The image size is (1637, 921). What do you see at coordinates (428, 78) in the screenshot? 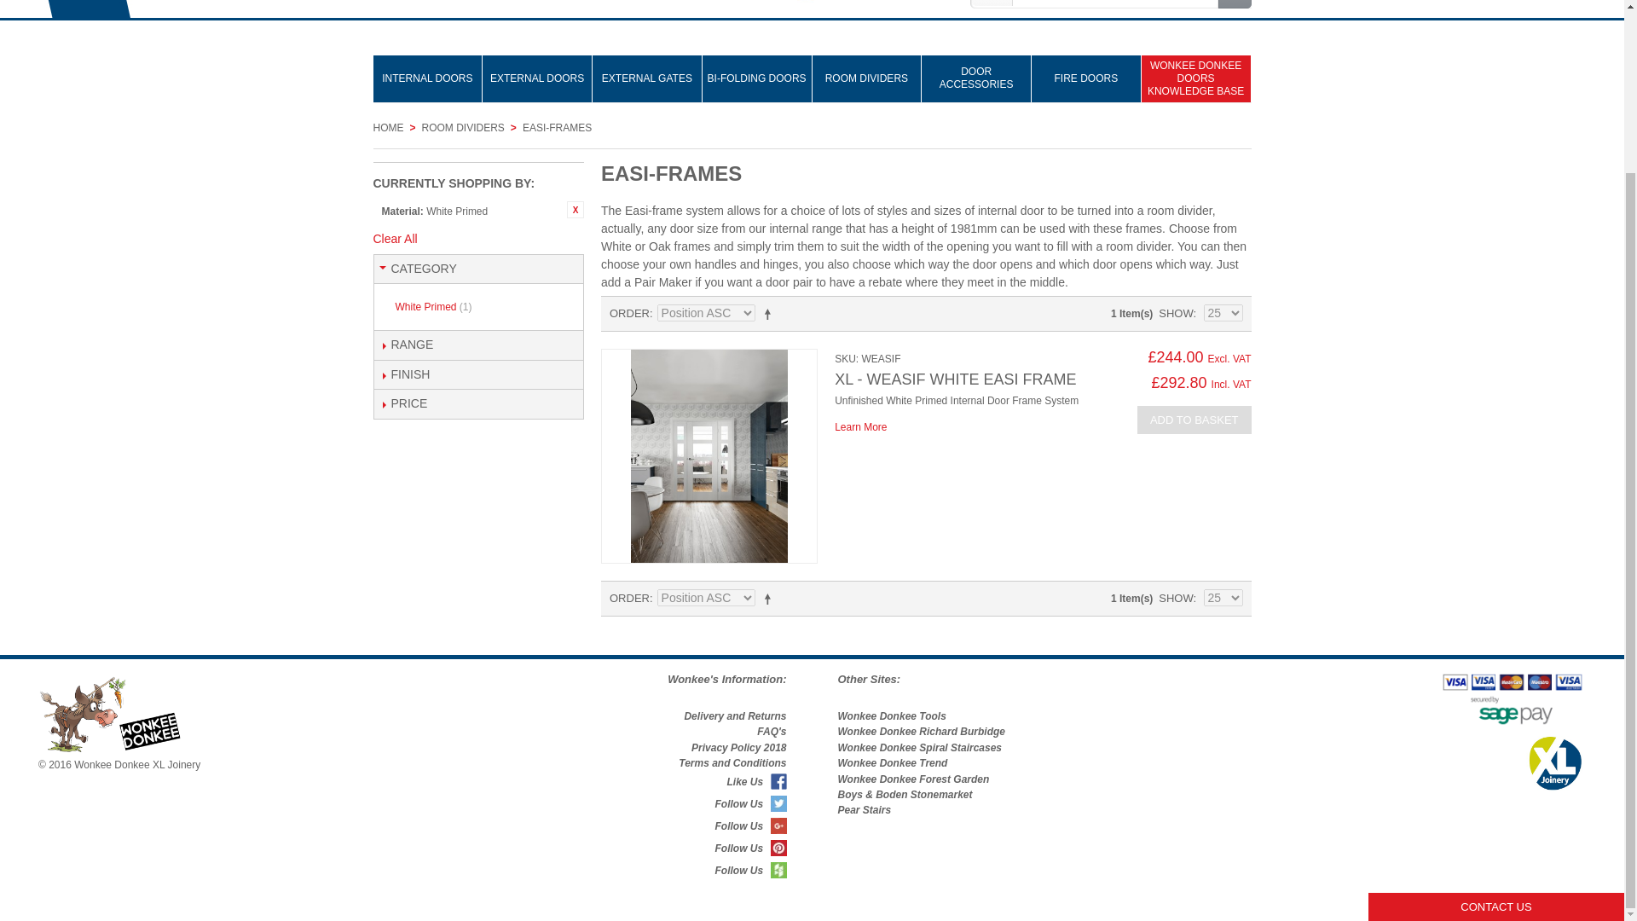
I see `INTERNAL DOORS` at bounding box center [428, 78].